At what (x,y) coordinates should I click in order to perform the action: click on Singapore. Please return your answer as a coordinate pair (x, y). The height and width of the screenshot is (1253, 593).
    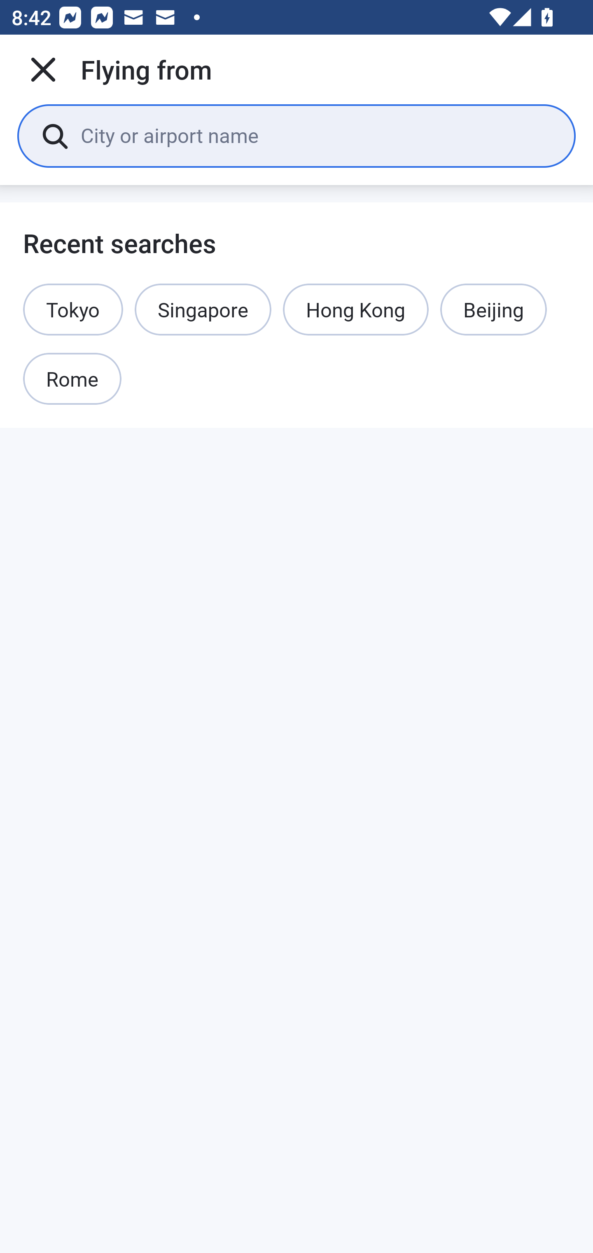
    Looking at the image, I should click on (203, 309).